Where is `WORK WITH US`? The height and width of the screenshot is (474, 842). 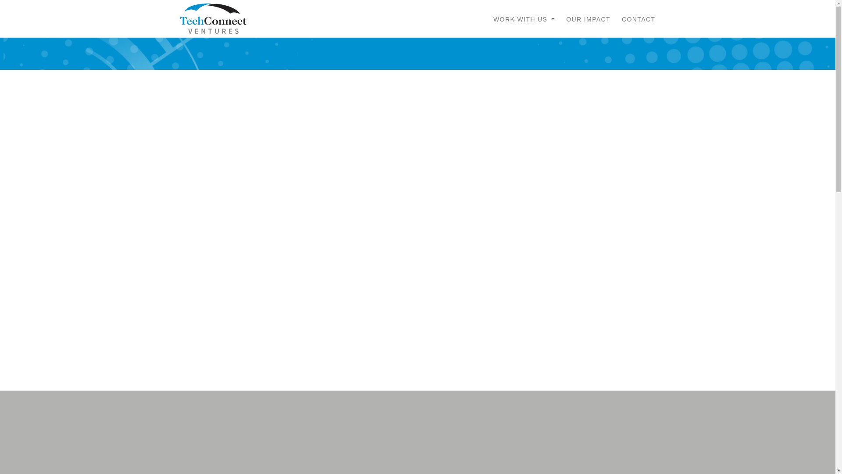
WORK WITH US is located at coordinates (524, 18).